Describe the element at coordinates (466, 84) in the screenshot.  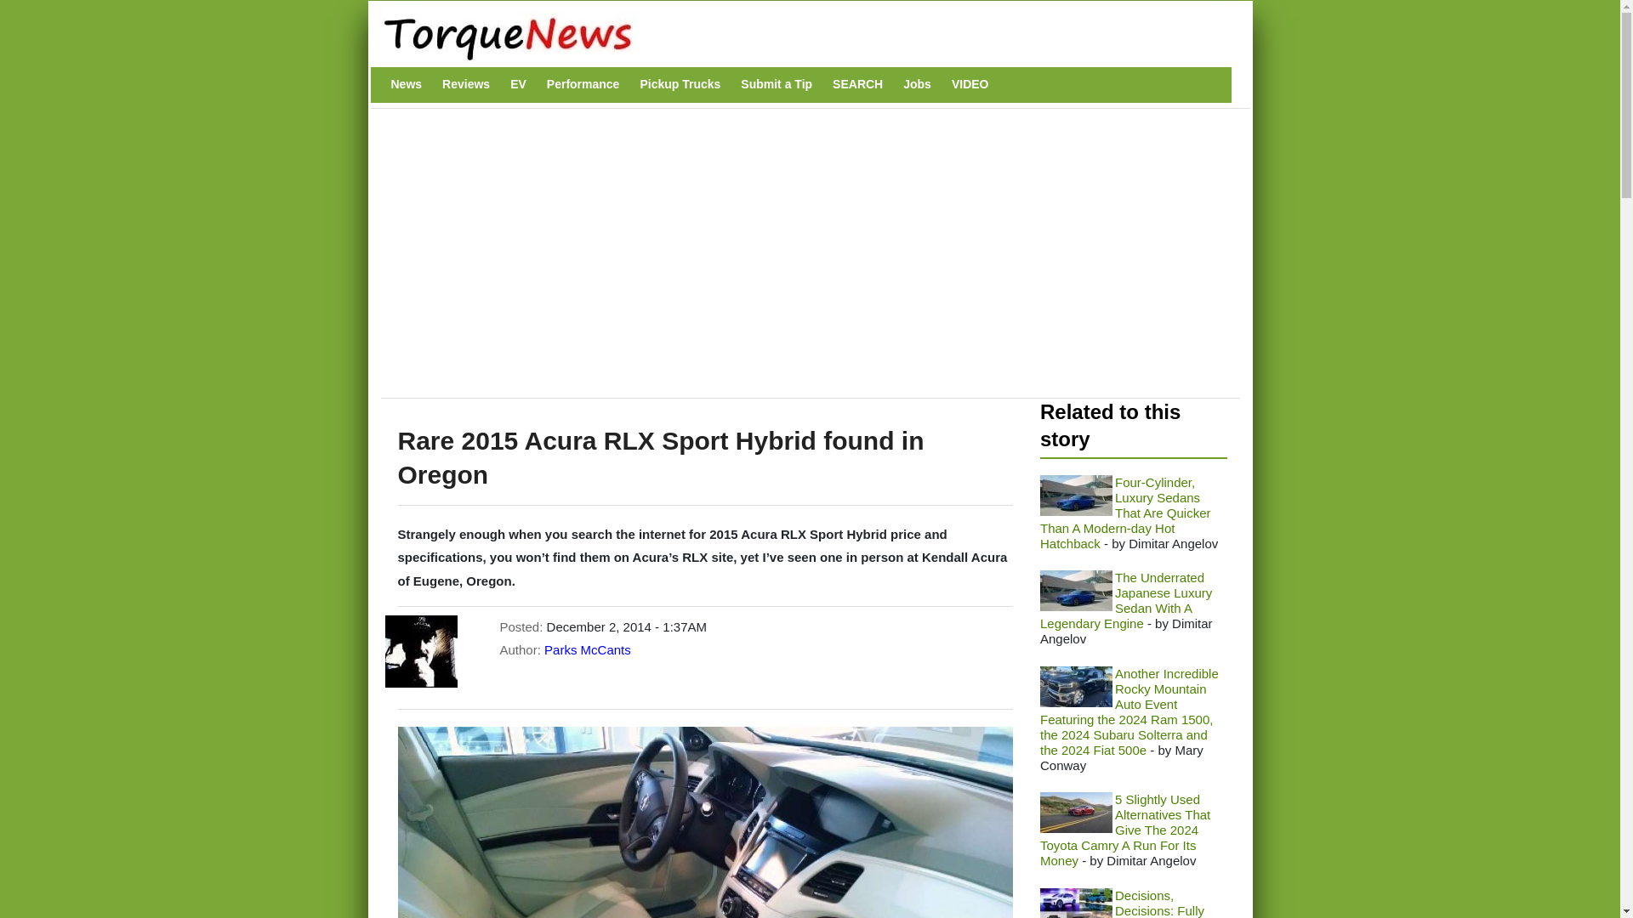
I see `Reviews` at that location.